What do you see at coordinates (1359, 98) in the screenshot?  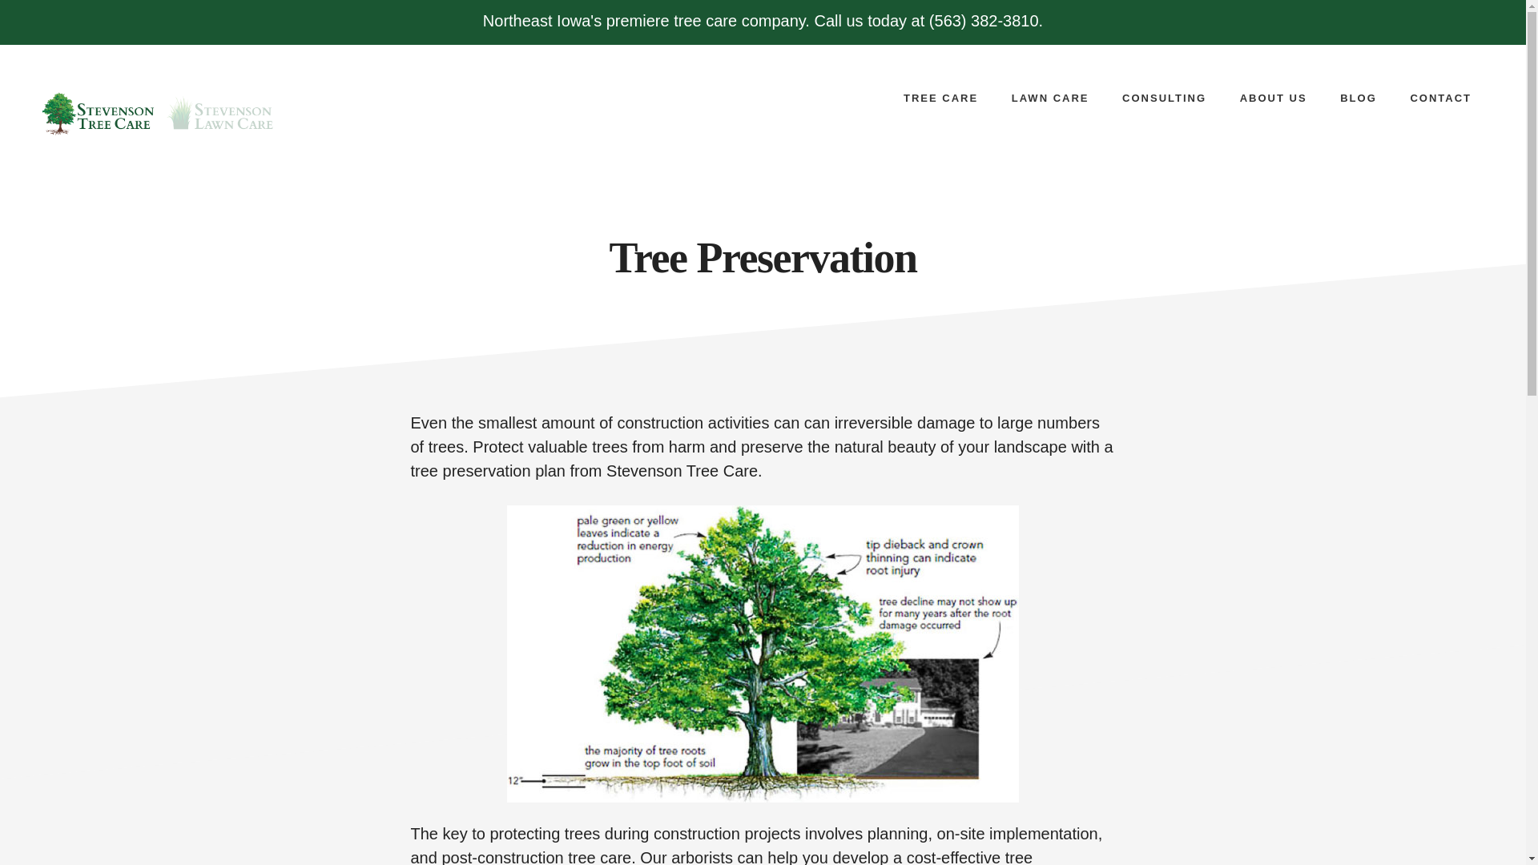 I see `BLOG` at bounding box center [1359, 98].